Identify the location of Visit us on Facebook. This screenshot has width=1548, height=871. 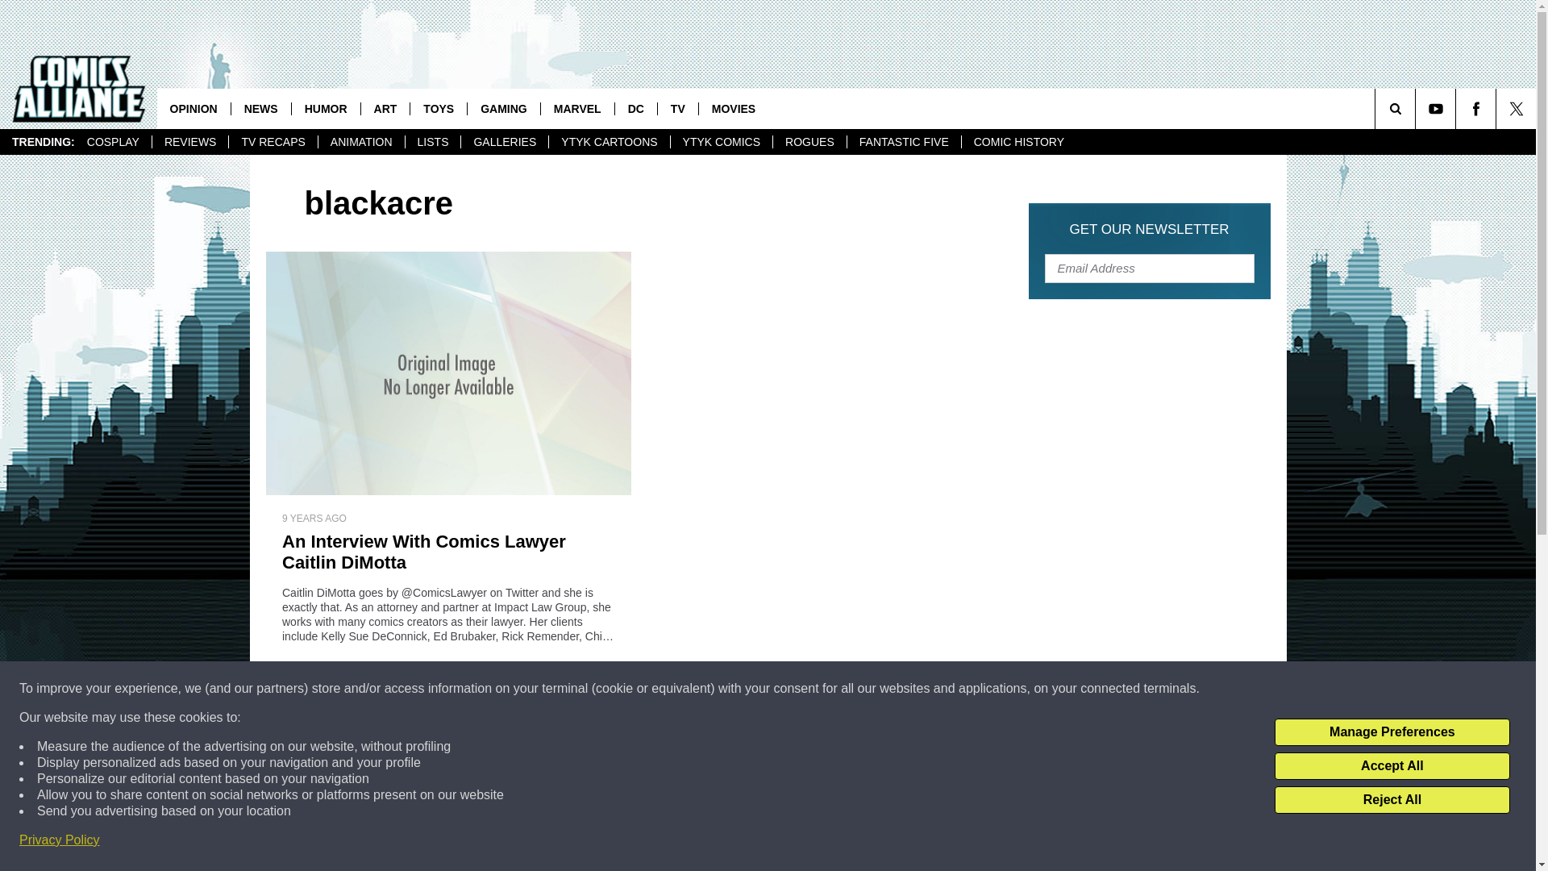
(1475, 108).